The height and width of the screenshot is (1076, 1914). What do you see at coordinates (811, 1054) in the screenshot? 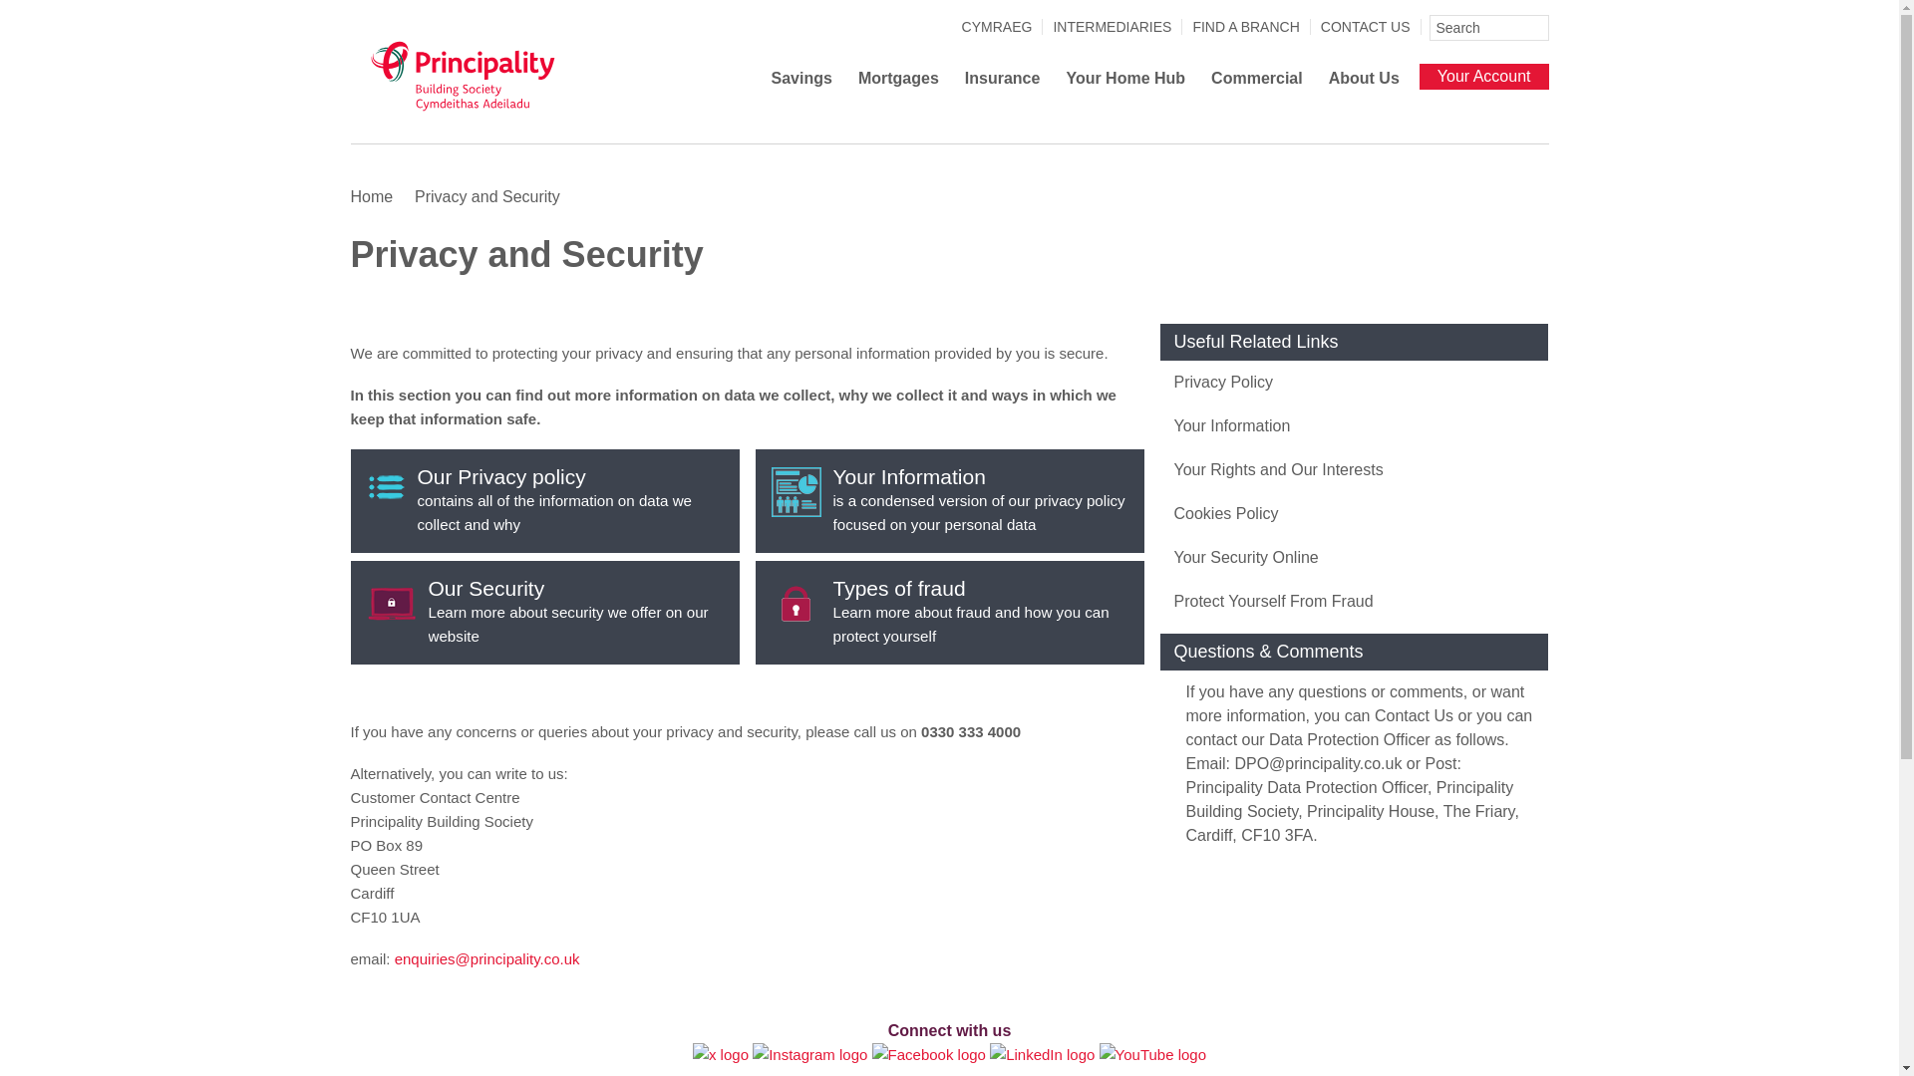
I see `This links to an external website` at bounding box center [811, 1054].